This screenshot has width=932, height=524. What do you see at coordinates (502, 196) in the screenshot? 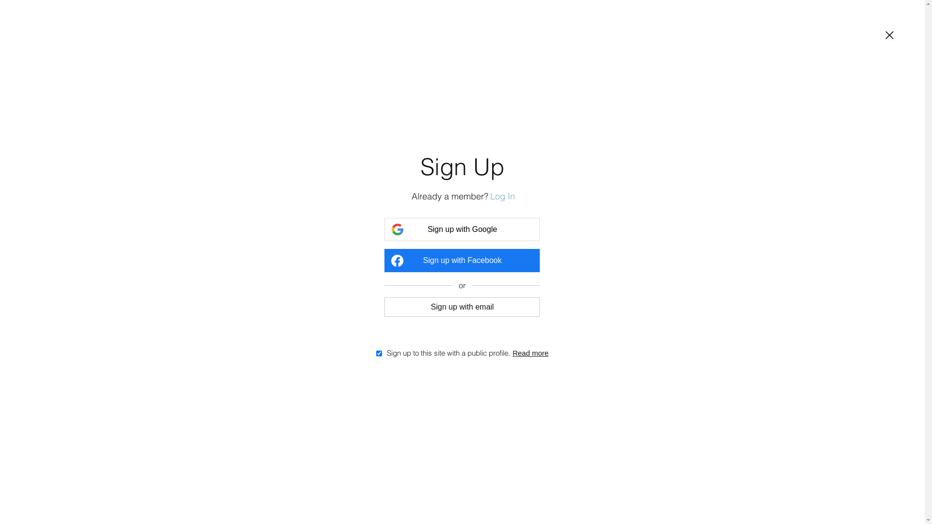
I see `Log In` at bounding box center [502, 196].